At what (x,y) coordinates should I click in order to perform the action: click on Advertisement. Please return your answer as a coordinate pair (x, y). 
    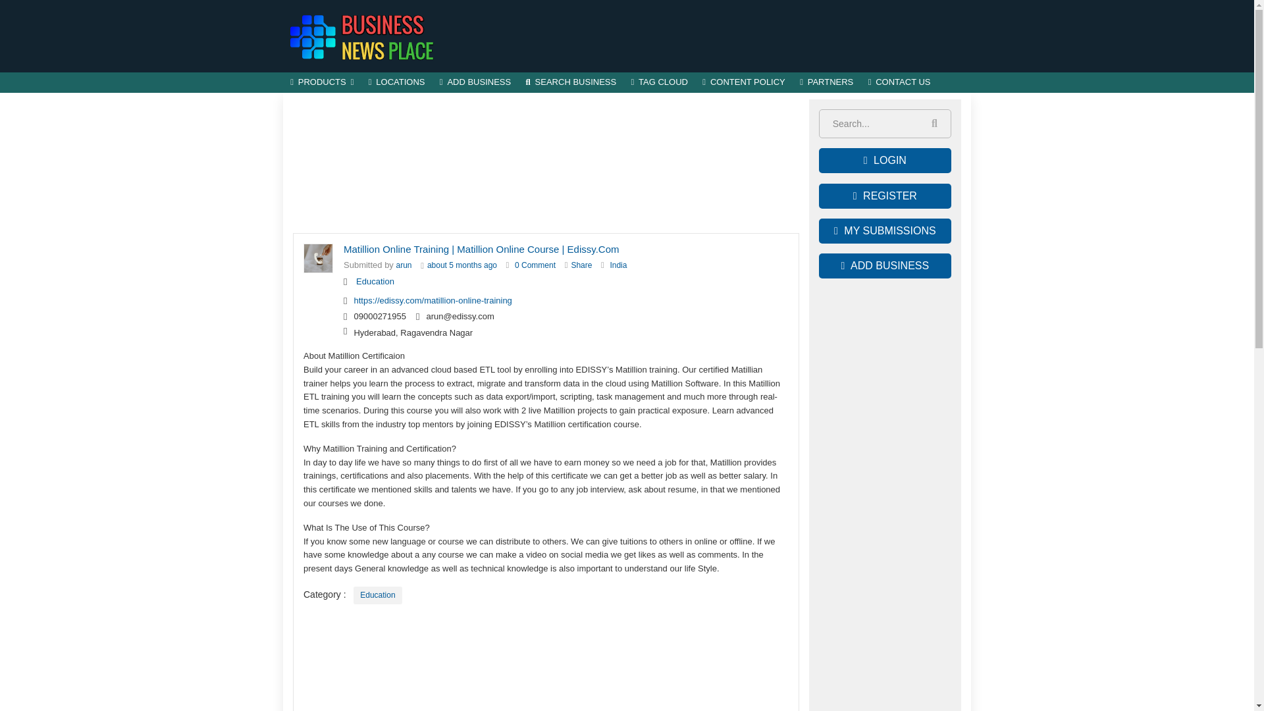
    Looking at the image, I should click on (546, 163).